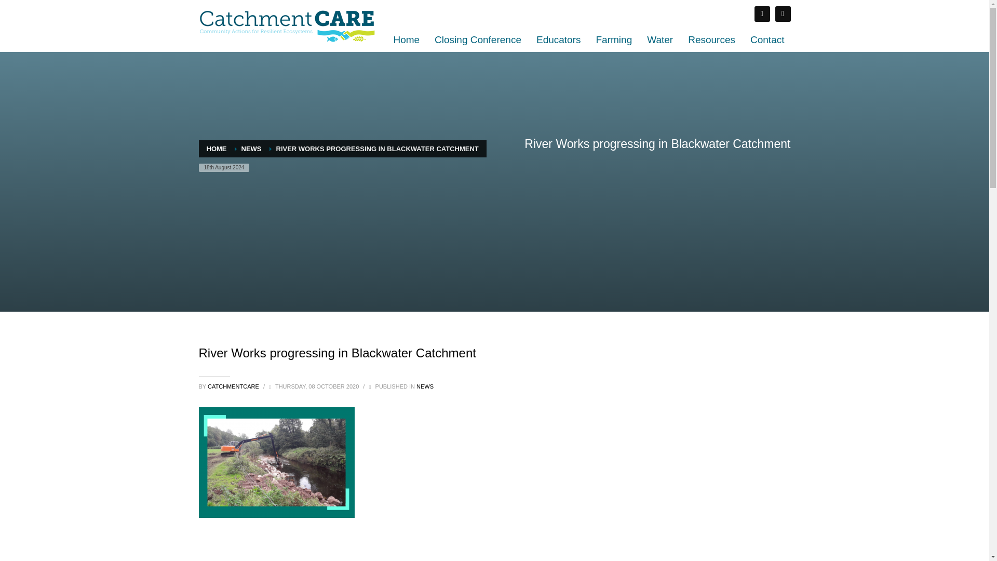  I want to click on Contact, so click(767, 39).